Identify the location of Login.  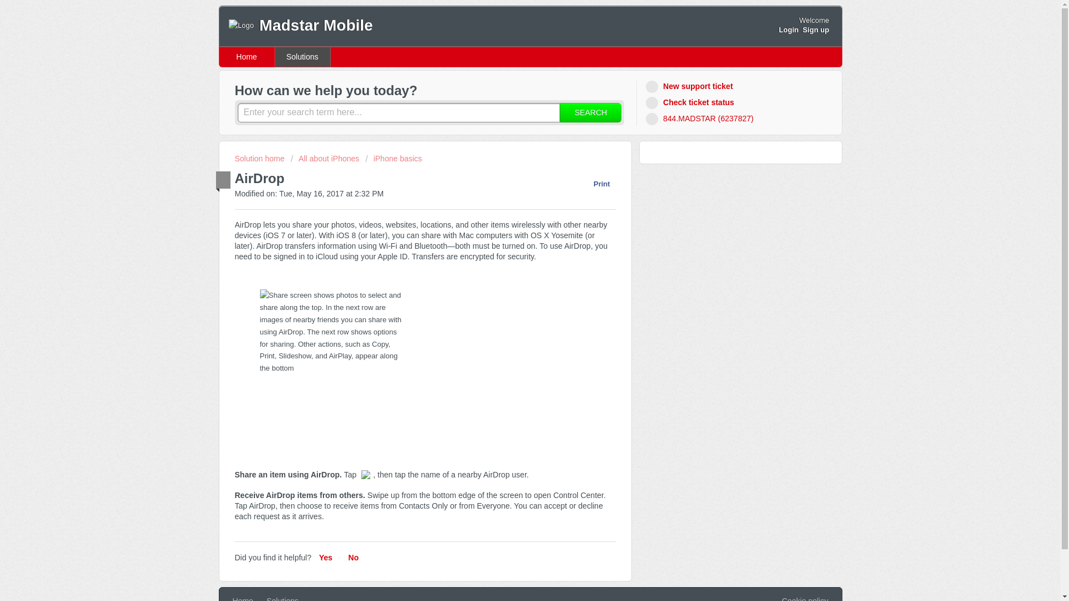
(788, 29).